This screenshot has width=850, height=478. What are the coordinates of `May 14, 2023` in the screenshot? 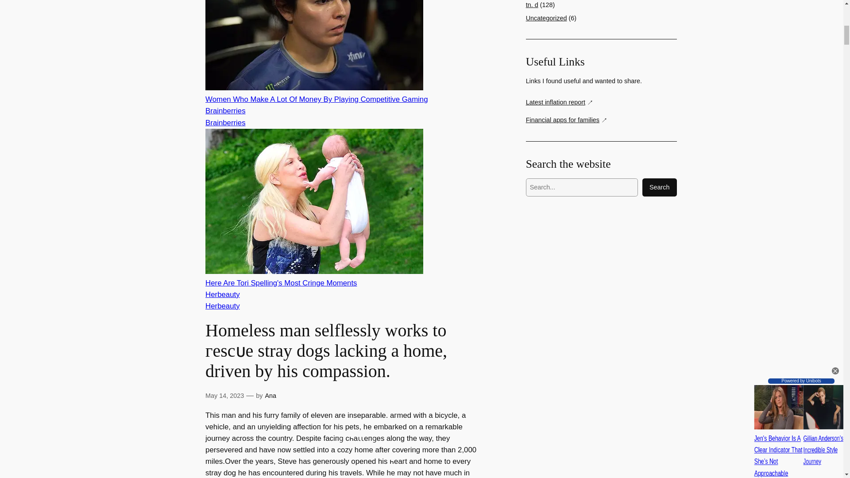 It's located at (225, 395).